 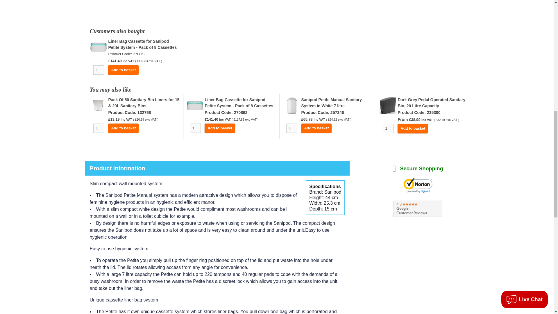 I want to click on 1, so click(x=195, y=128).